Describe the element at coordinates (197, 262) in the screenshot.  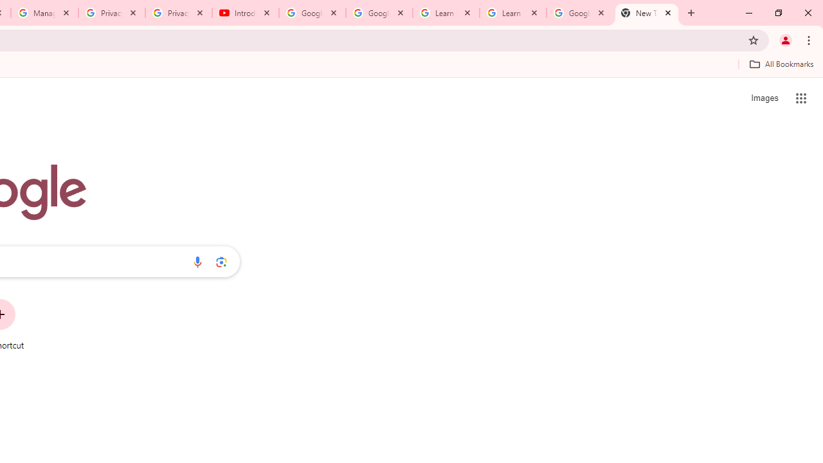
I see `Search by voice` at that location.